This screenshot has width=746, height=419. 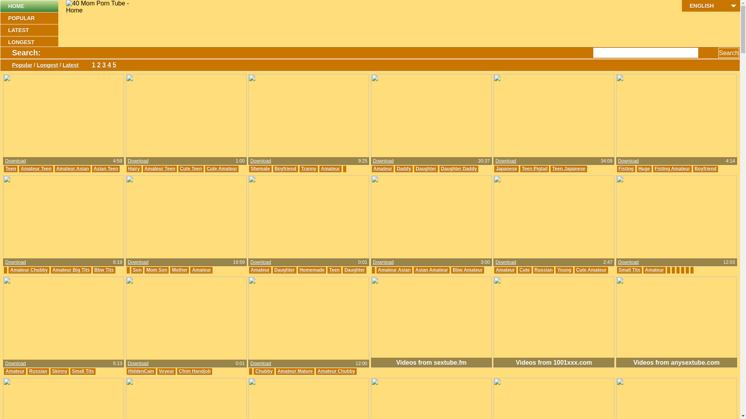 I want to click on Homemade, so click(x=312, y=270).